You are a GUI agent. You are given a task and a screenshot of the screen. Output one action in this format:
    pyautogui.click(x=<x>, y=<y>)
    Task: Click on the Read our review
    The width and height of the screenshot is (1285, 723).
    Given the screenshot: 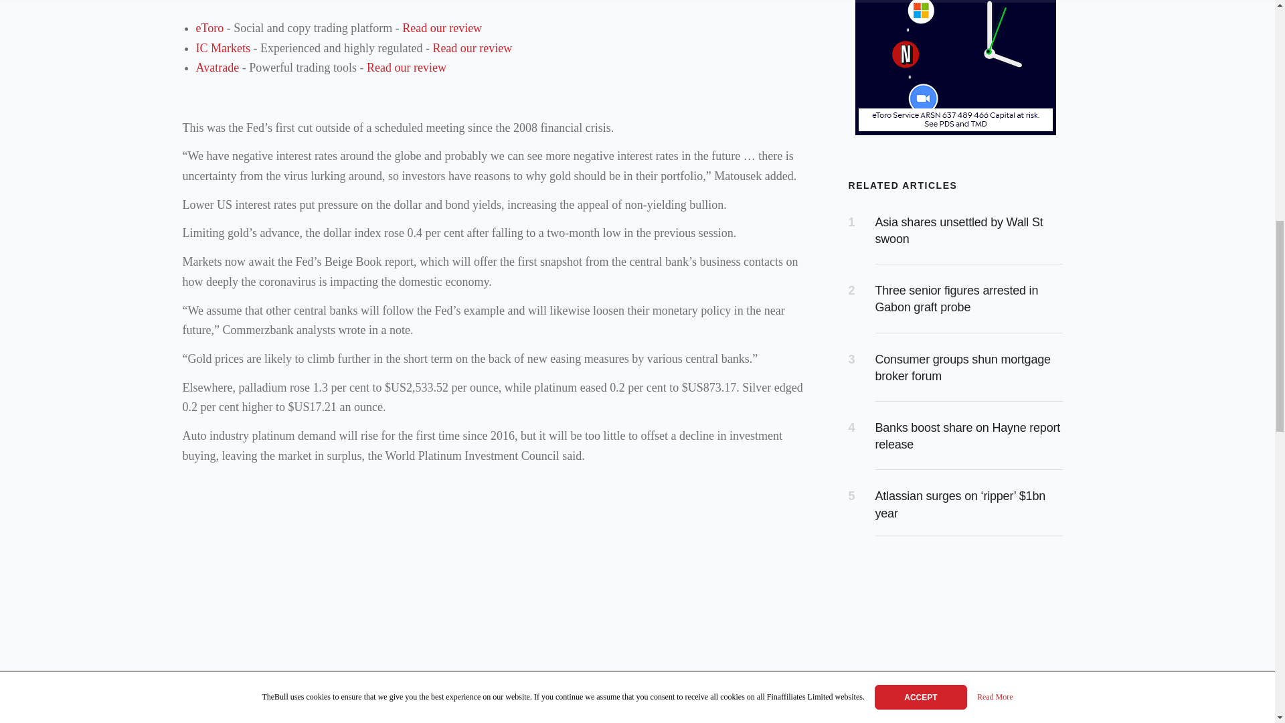 What is the action you would take?
    pyautogui.click(x=442, y=28)
    